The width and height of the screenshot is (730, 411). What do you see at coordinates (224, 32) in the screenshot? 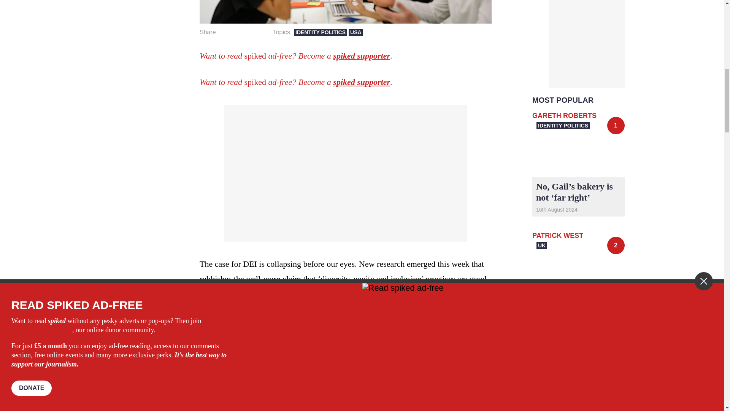
I see `Share on Facebook` at bounding box center [224, 32].